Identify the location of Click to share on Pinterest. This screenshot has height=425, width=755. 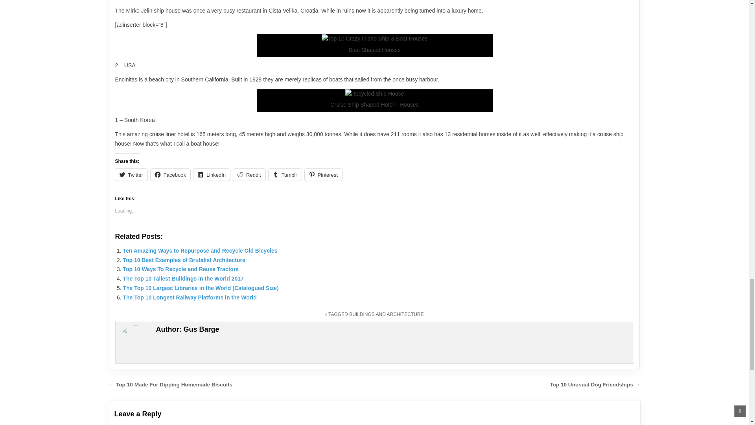
(323, 175).